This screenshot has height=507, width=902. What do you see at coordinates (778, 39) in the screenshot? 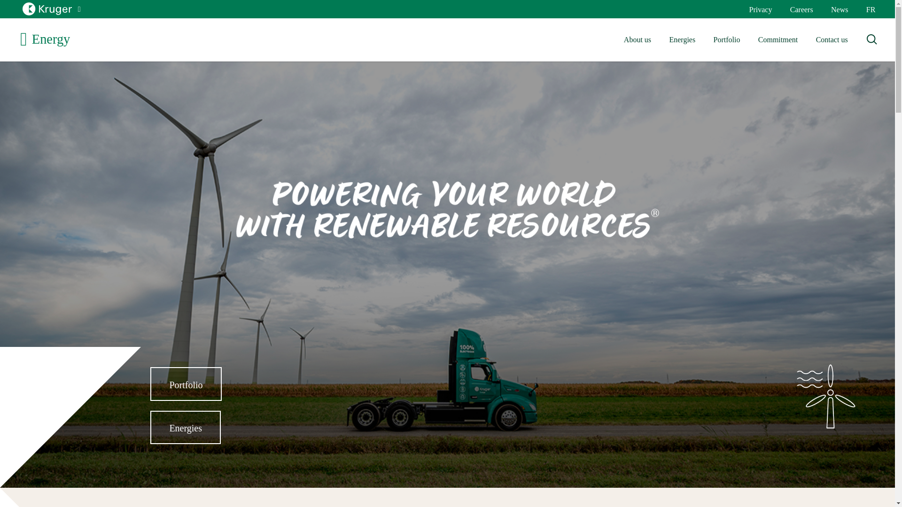
I see `Commitment` at bounding box center [778, 39].